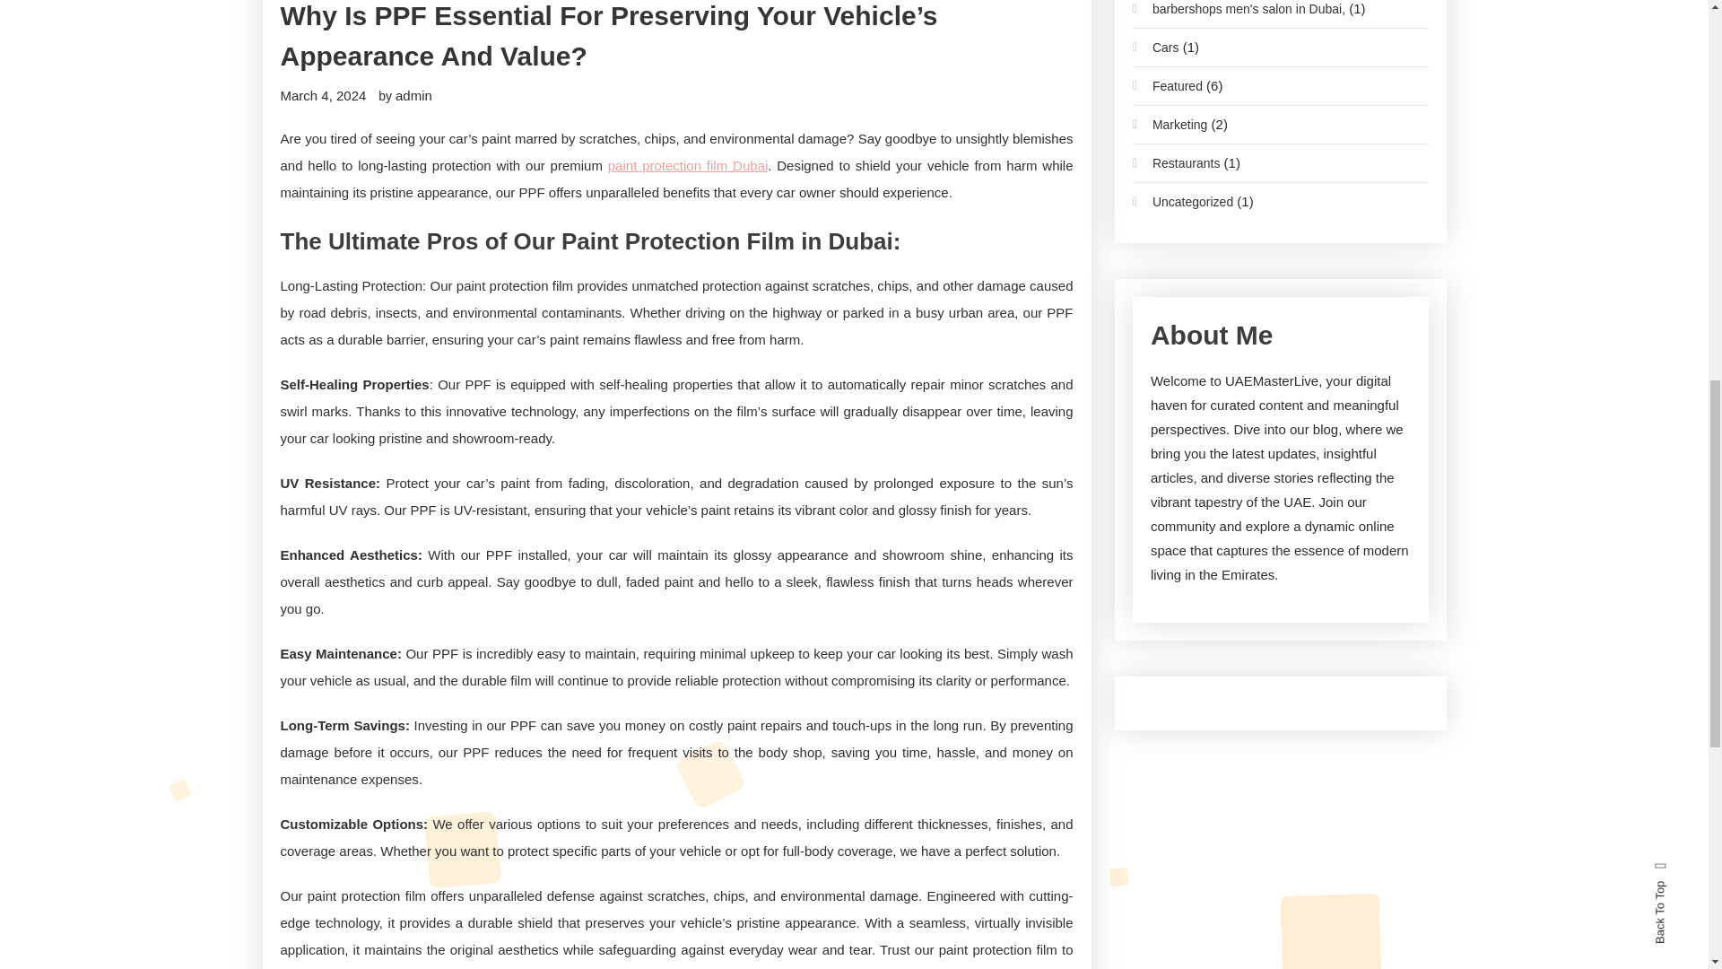  I want to click on March 4, 2024, so click(322, 95).